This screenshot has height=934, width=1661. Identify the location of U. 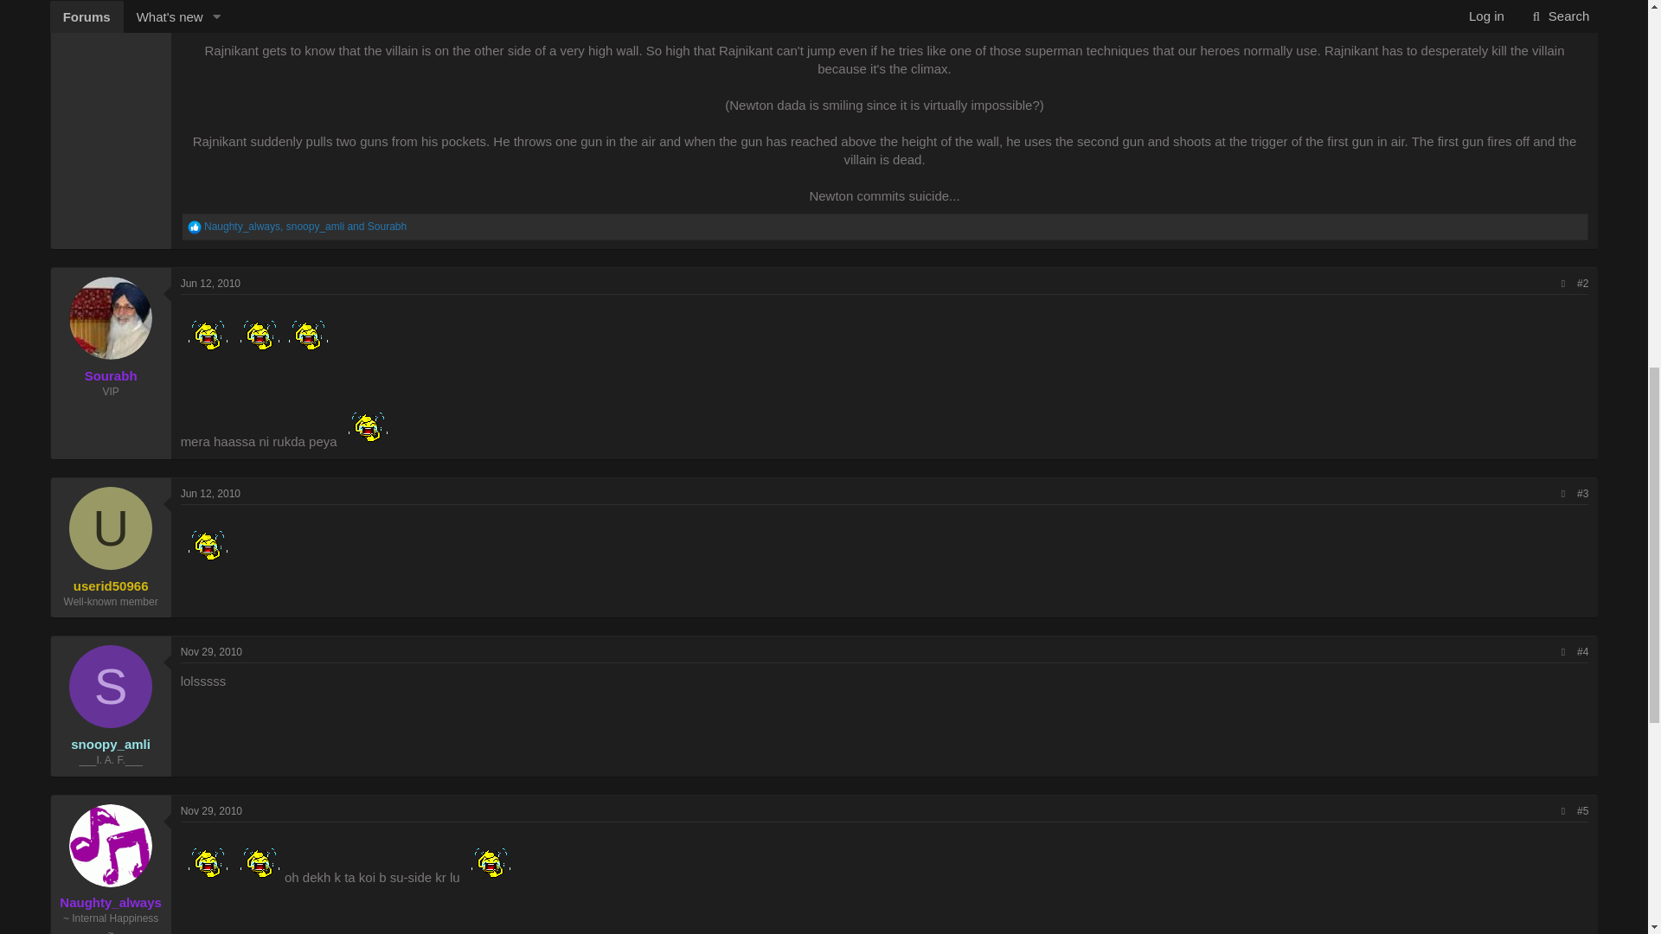
(111, 528).